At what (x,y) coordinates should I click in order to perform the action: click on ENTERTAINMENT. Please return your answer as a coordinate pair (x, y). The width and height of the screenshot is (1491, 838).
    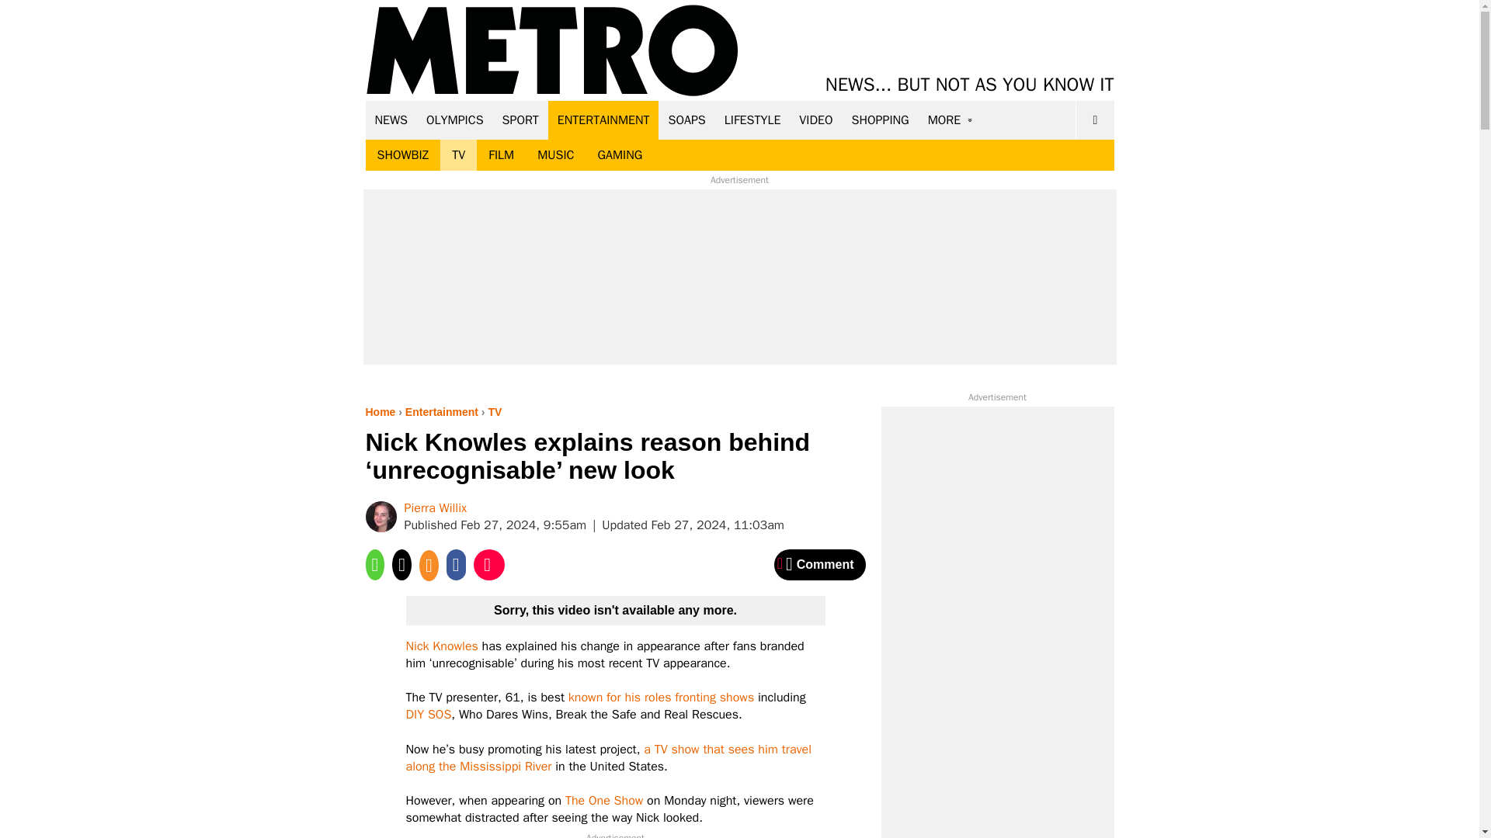
    Looking at the image, I should click on (603, 119).